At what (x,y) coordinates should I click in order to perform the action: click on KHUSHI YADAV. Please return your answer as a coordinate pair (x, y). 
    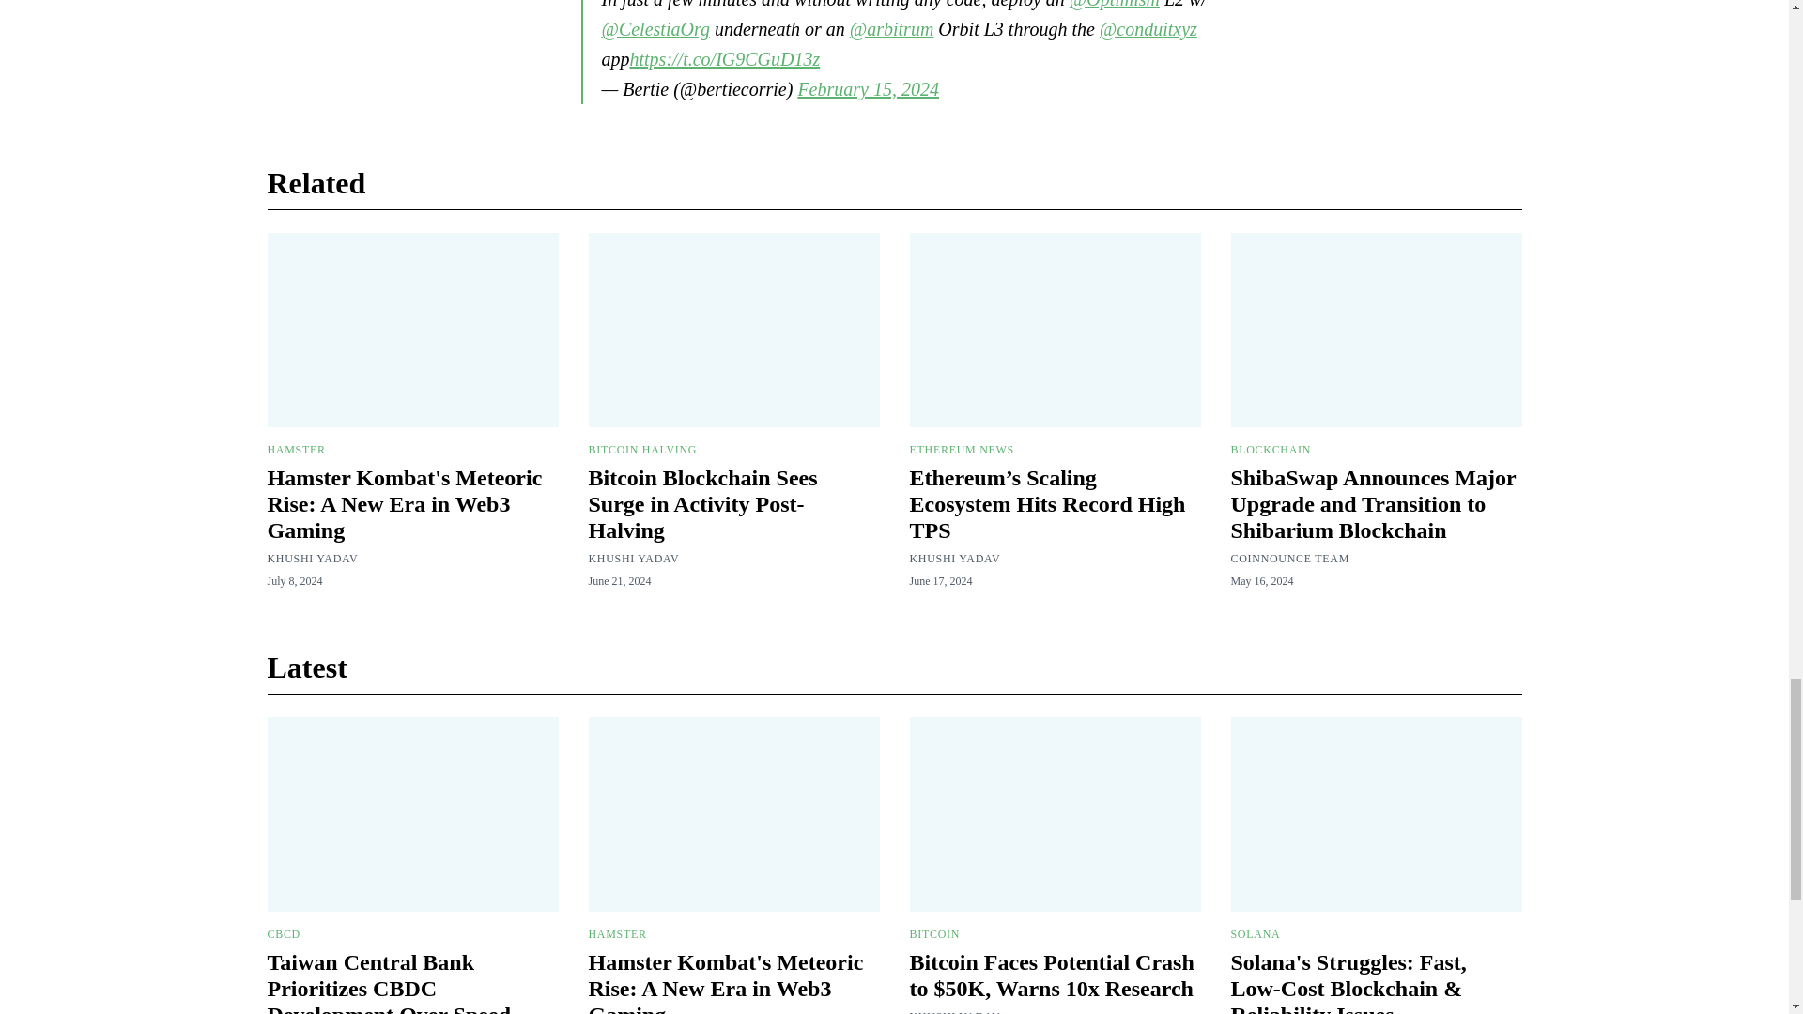
    Looking at the image, I should click on (312, 558).